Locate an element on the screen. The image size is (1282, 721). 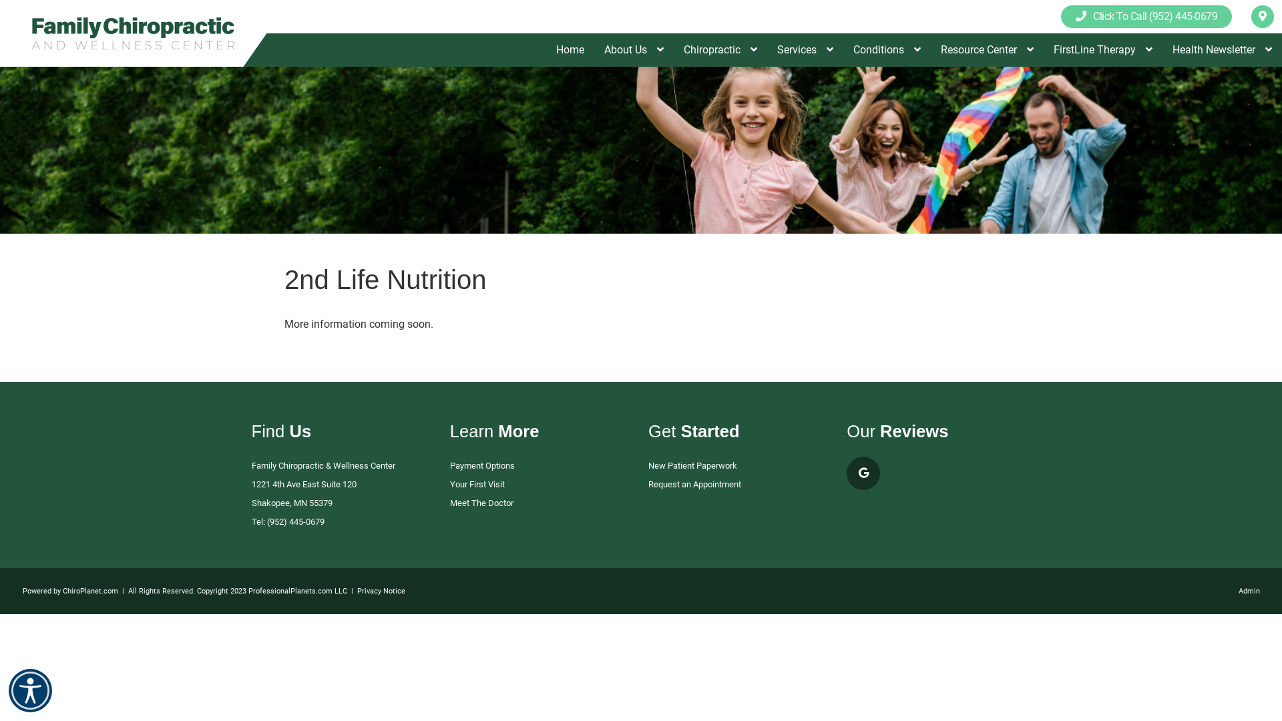
Request an Appointment is located at coordinates (694, 485).